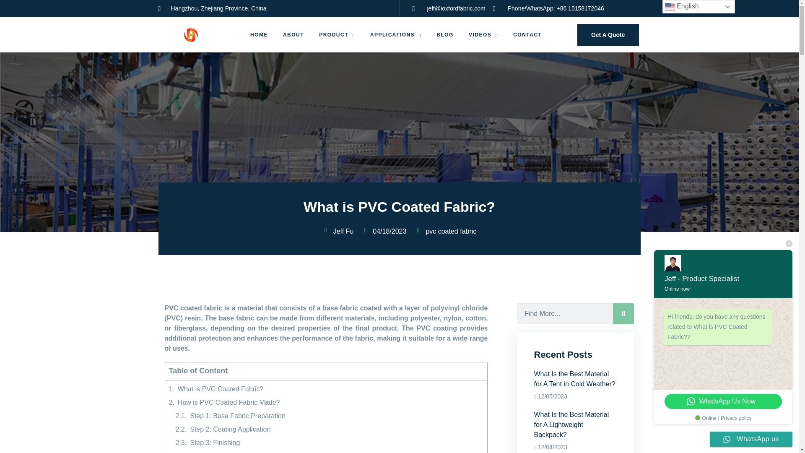  I want to click on HOME, so click(259, 35).